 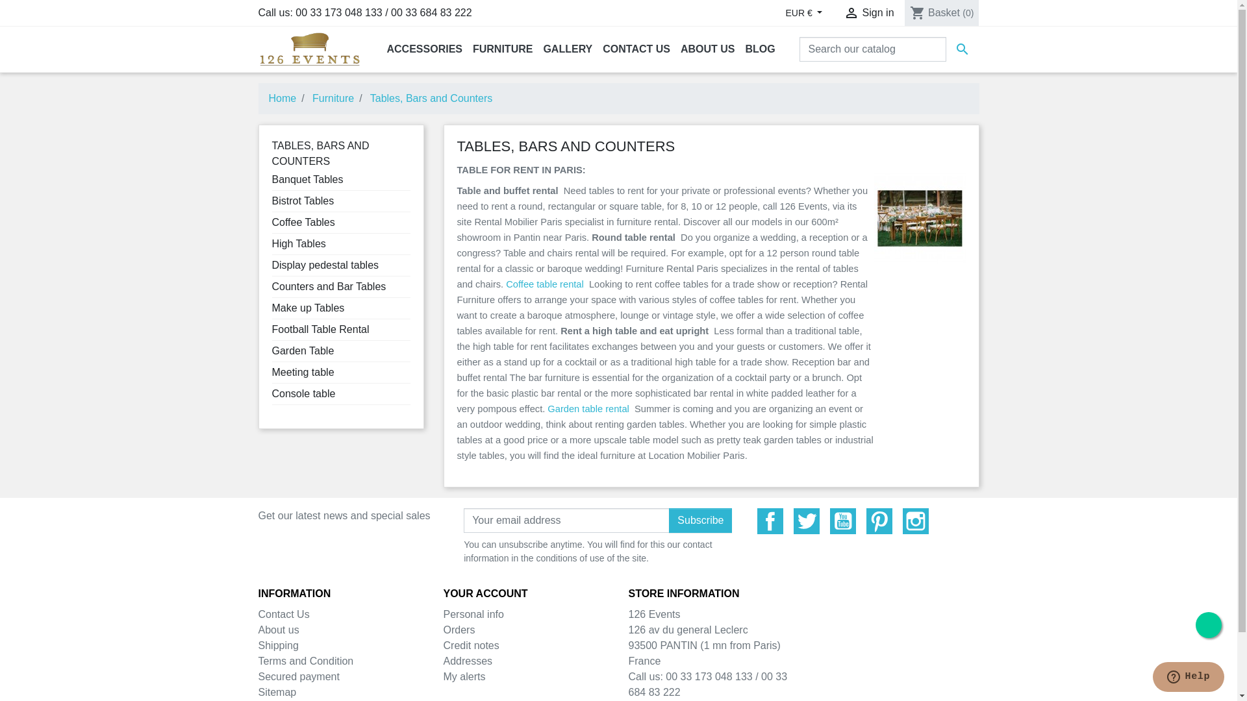 I want to click on Coffee table rental, so click(x=545, y=284).